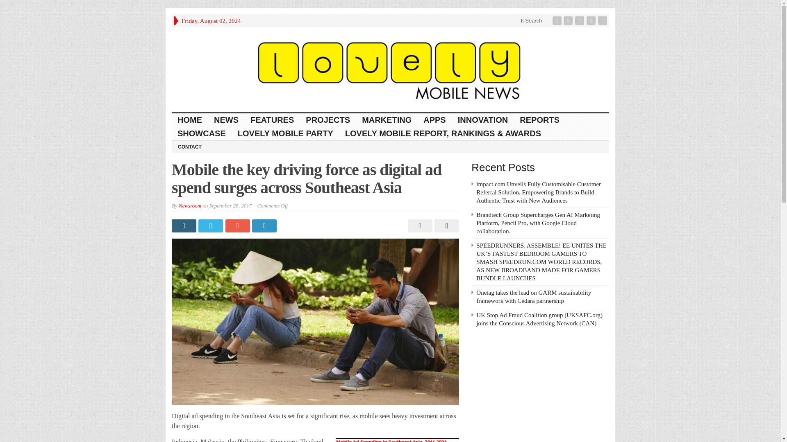 This screenshot has height=442, width=787. Describe the element at coordinates (202, 133) in the screenshot. I see `SHOWCASE` at that location.